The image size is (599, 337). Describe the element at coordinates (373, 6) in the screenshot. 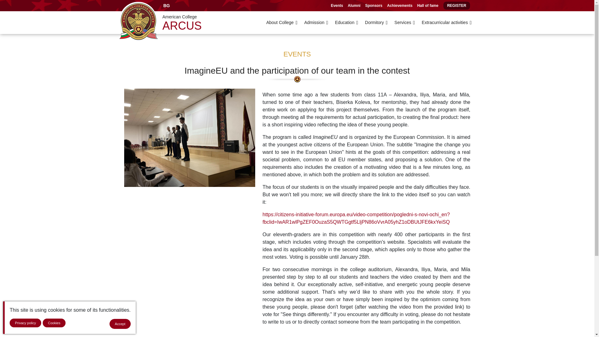

I see `Sponsors` at that location.